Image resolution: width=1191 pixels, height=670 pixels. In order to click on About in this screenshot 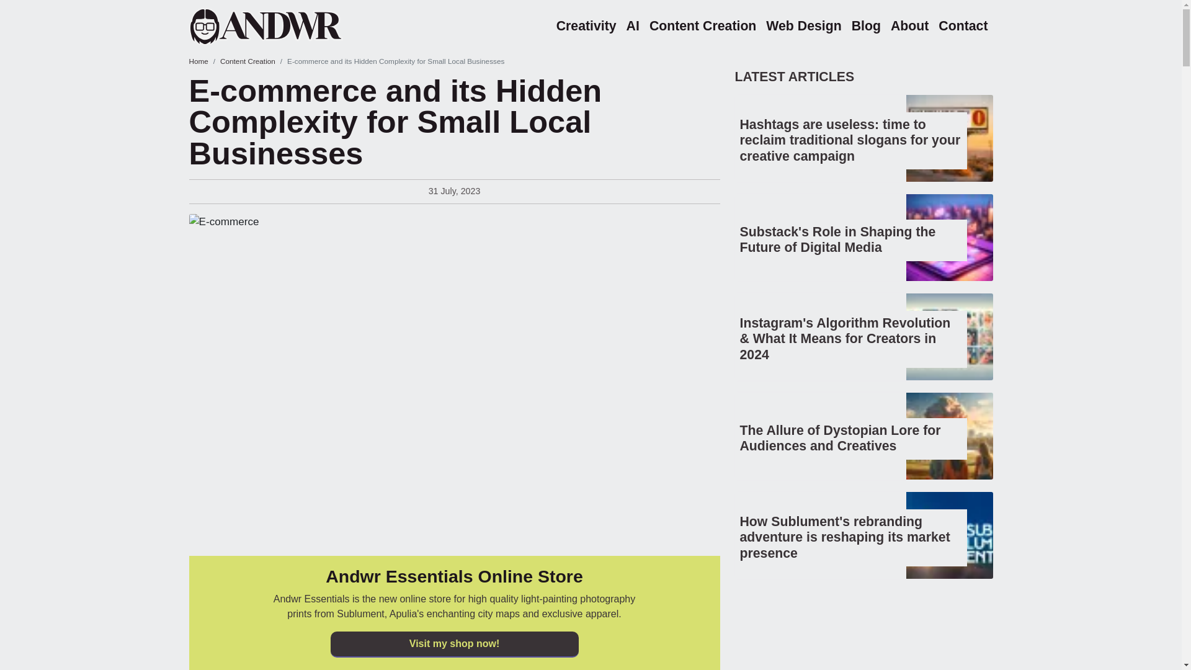, I will do `click(909, 26)`.